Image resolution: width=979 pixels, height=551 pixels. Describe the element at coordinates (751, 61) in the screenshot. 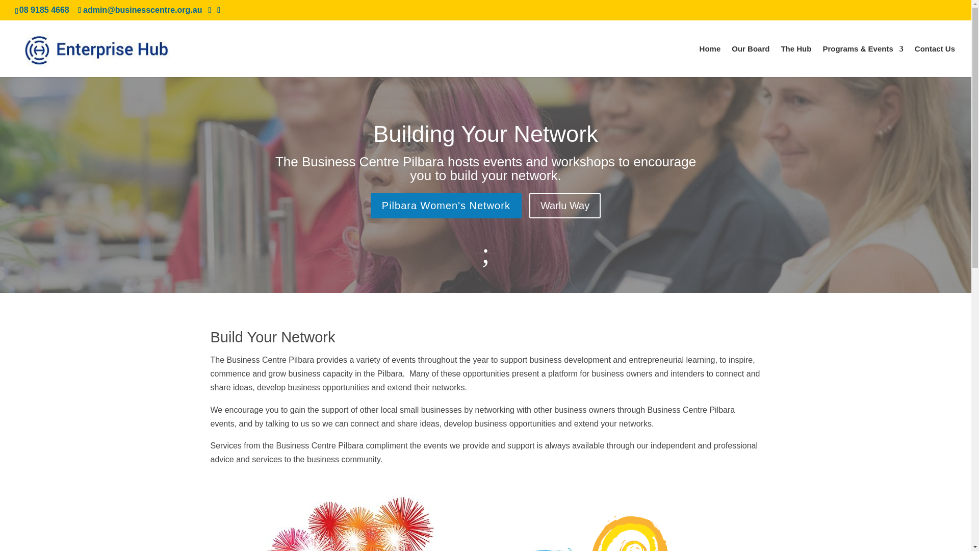

I see `Our Board` at that location.